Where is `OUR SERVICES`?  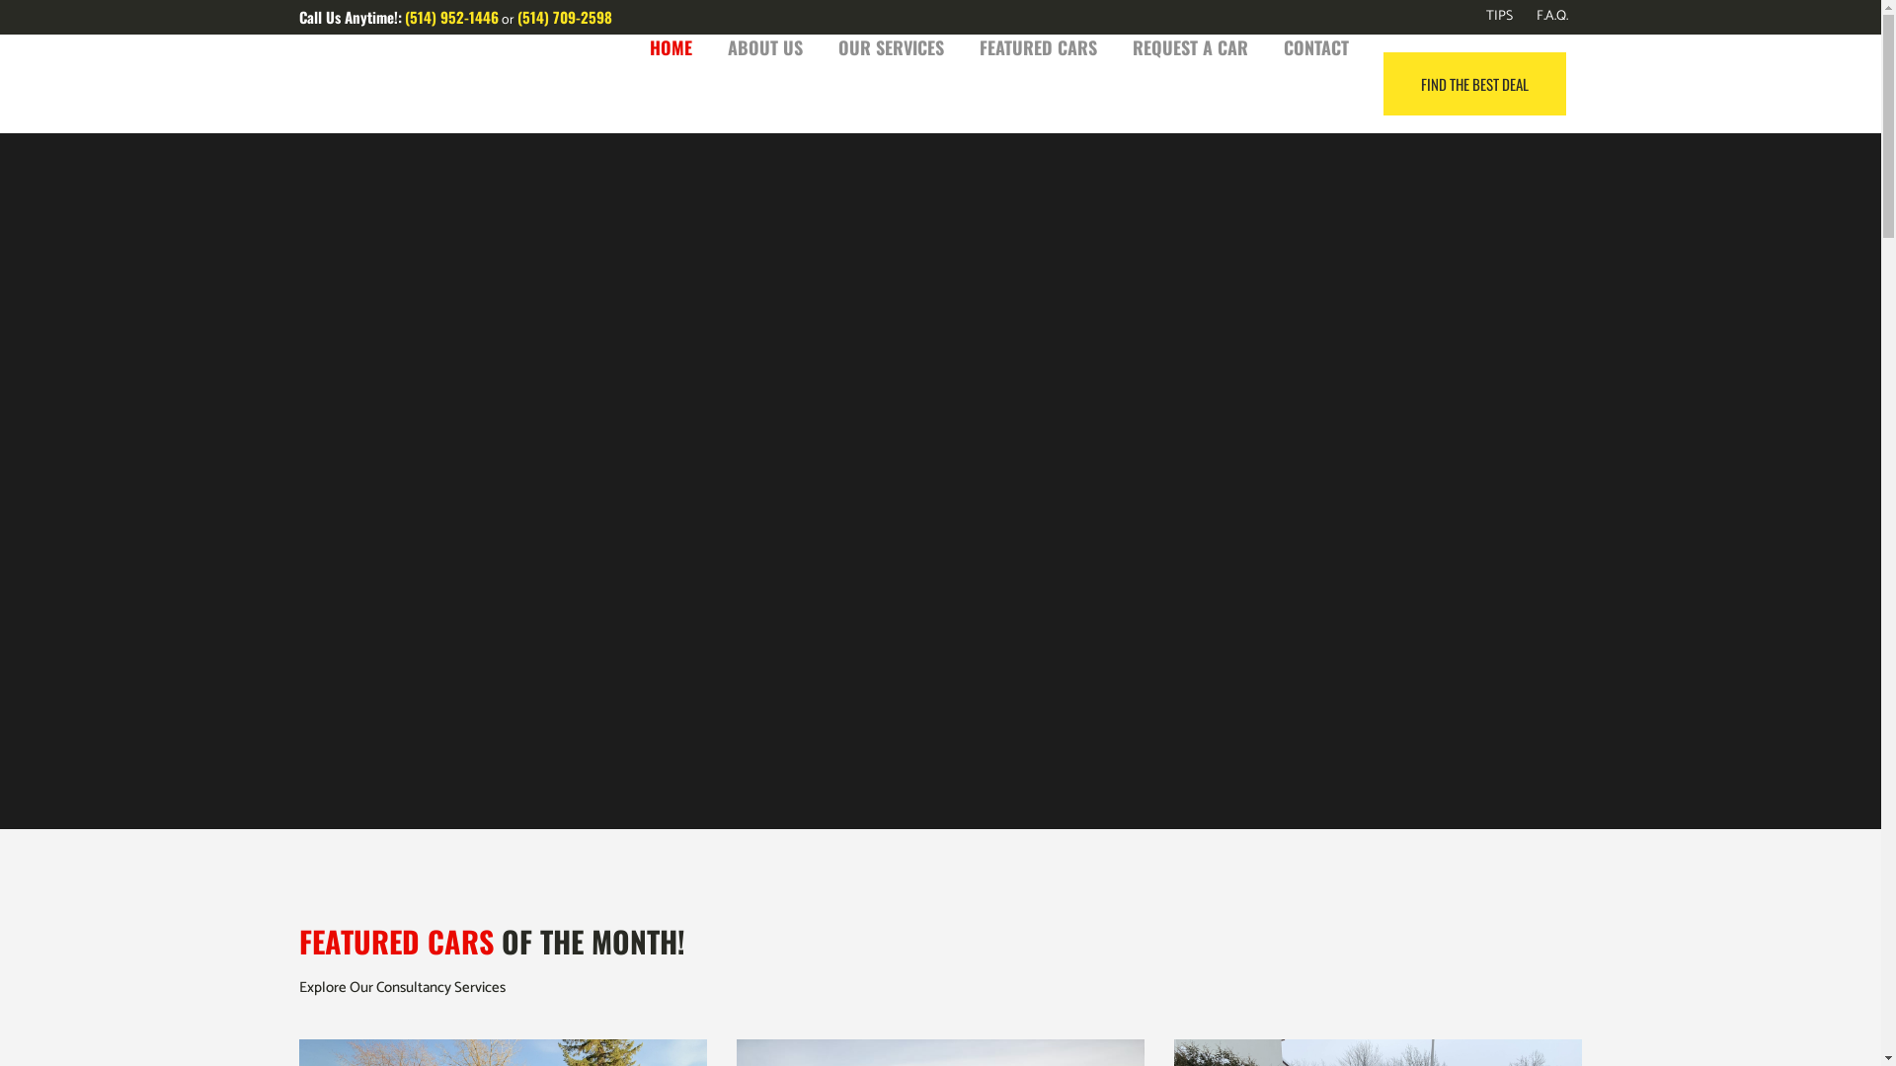 OUR SERVICES is located at coordinates (890, 47).